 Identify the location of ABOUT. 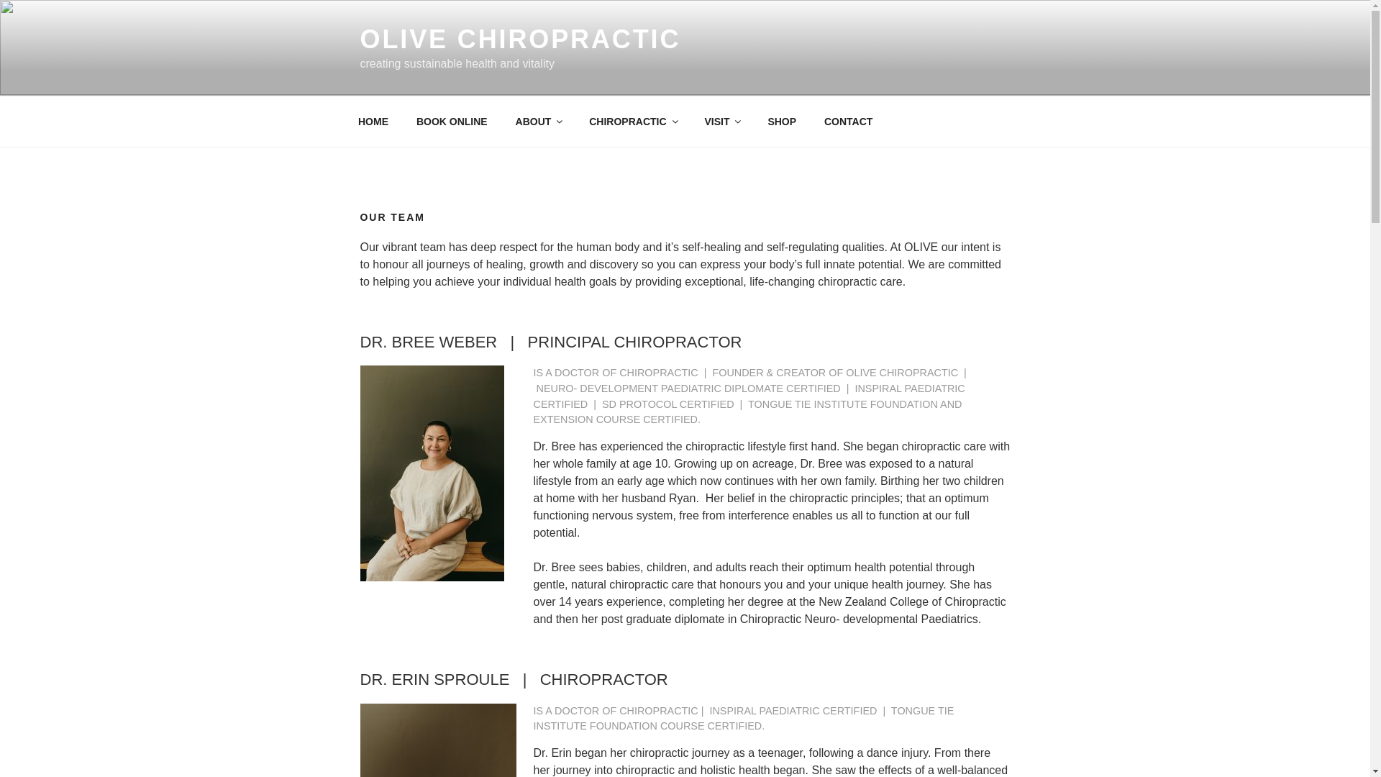
(538, 121).